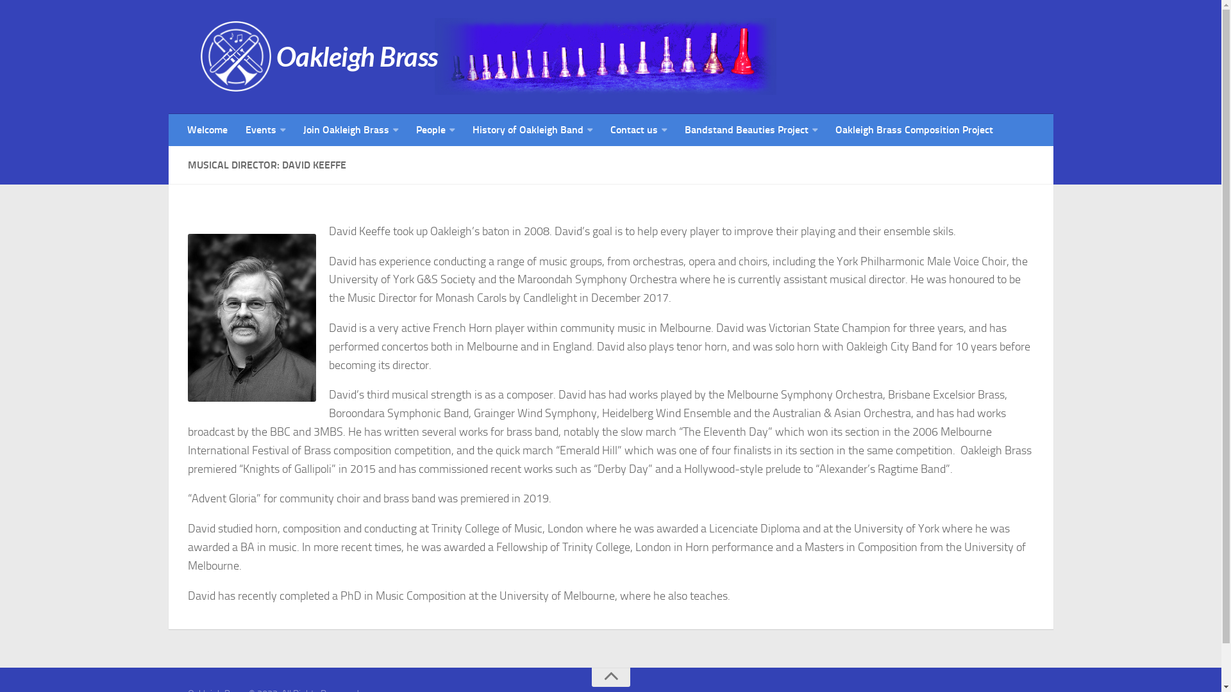  Describe the element at coordinates (914, 130) in the screenshot. I see `Oakleigh Brass Composition Project` at that location.